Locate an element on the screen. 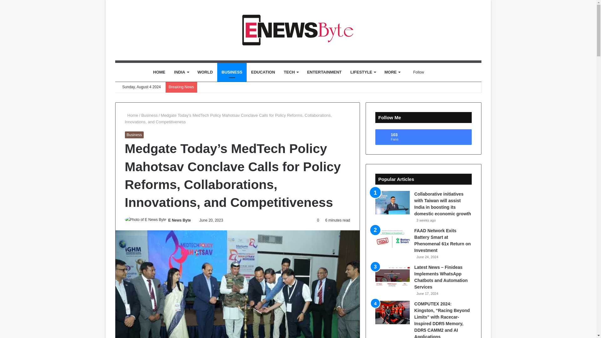 Image resolution: width=601 pixels, height=338 pixels. INDIA is located at coordinates (181, 72).